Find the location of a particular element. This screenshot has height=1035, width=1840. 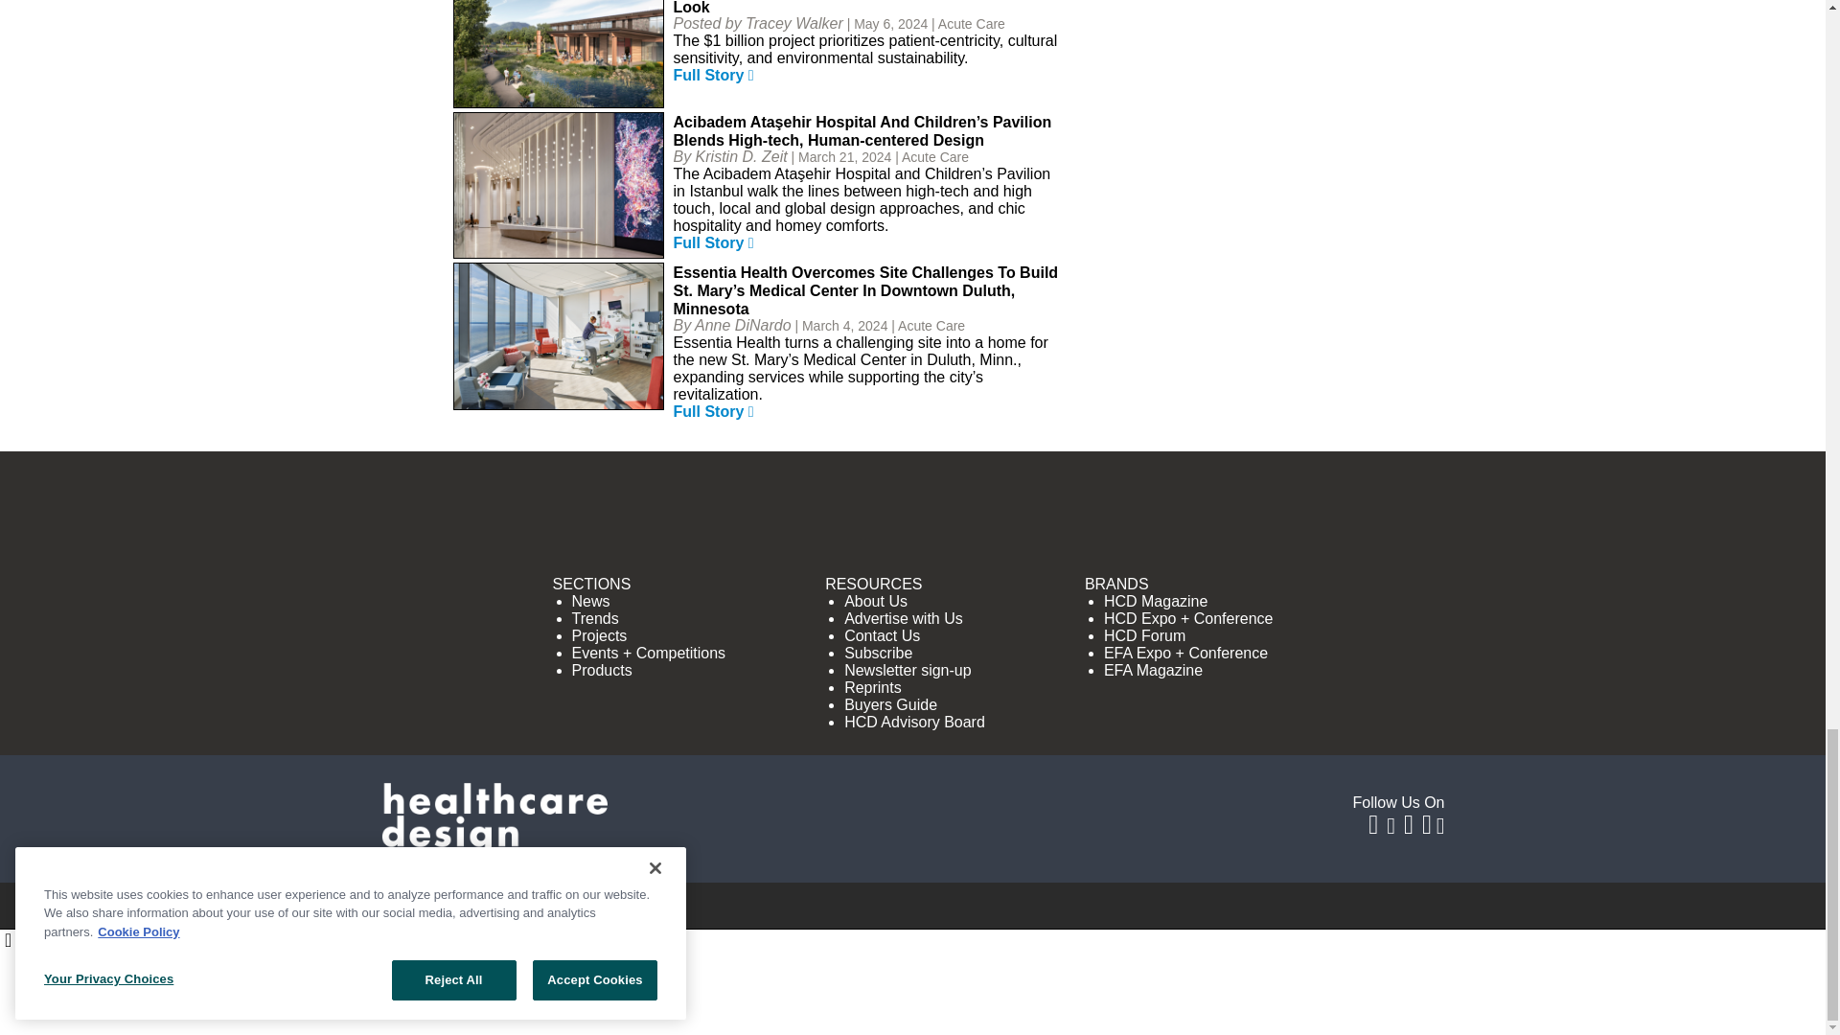

authorized-service-providers is located at coordinates (817, 1006).